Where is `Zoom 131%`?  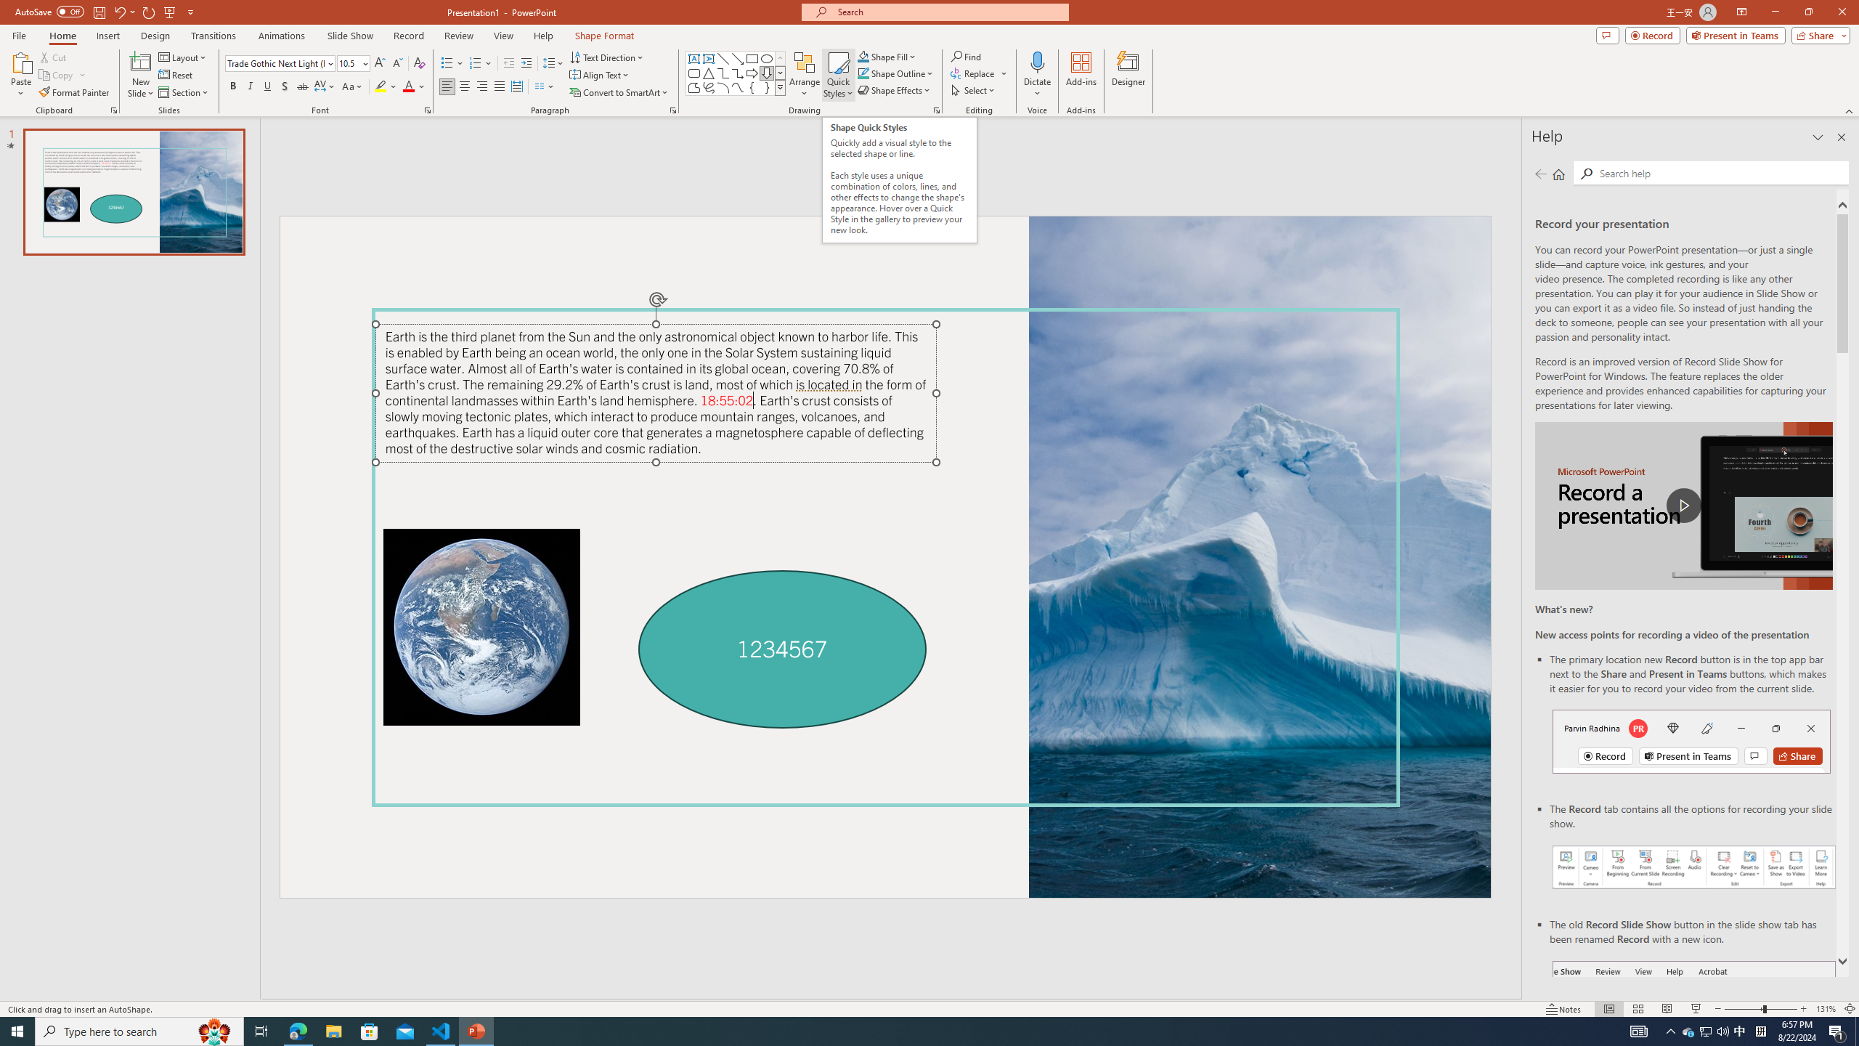
Zoom 131% is located at coordinates (1826, 1009).